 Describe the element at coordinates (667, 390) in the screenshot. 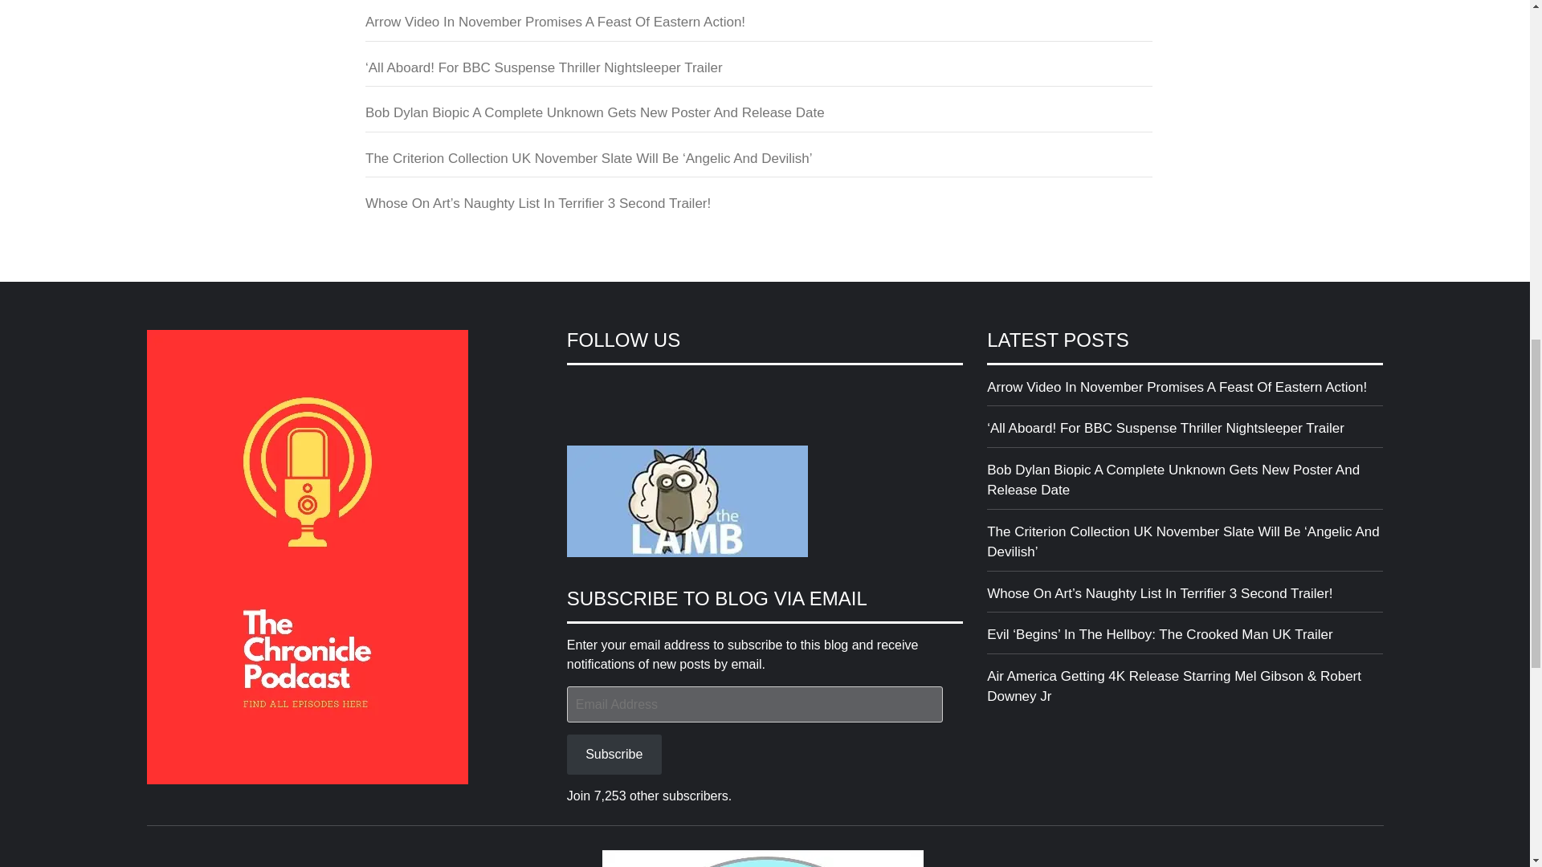

I see `YouTube` at that location.